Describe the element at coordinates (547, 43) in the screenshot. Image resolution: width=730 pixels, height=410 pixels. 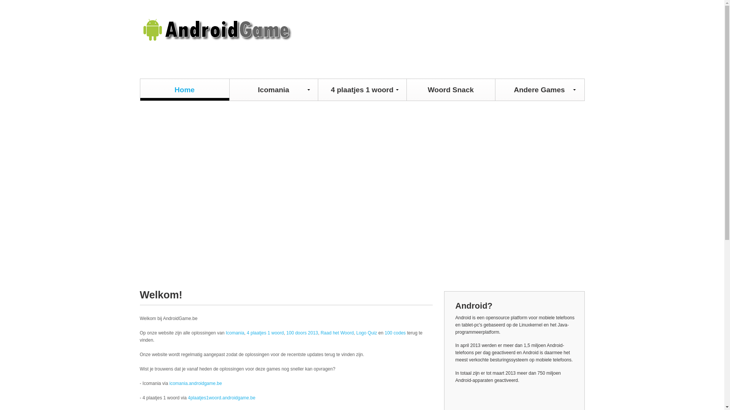
I see `Advertisement` at that location.